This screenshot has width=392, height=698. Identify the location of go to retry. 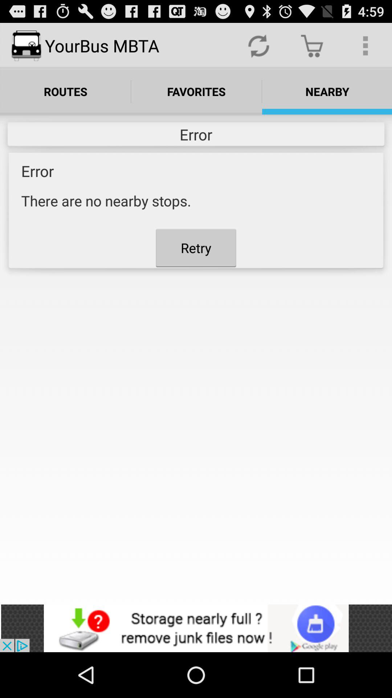
(196, 248).